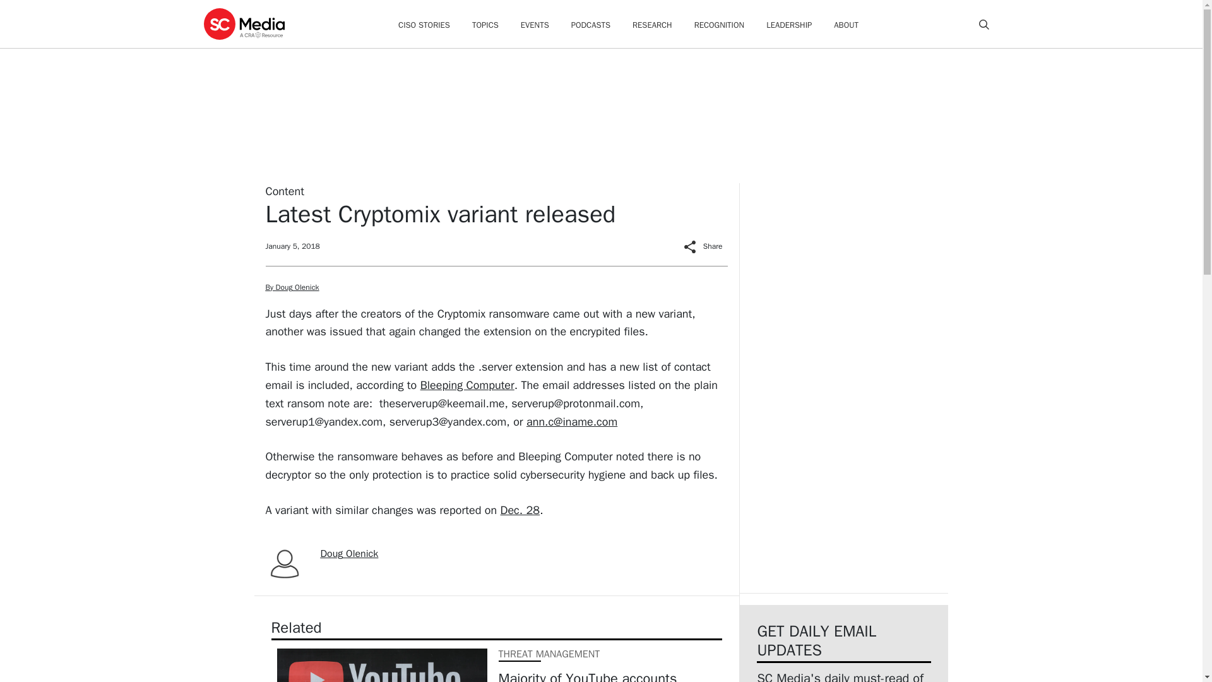 The width and height of the screenshot is (1212, 682). What do you see at coordinates (591, 25) in the screenshot?
I see `PODCASTS` at bounding box center [591, 25].